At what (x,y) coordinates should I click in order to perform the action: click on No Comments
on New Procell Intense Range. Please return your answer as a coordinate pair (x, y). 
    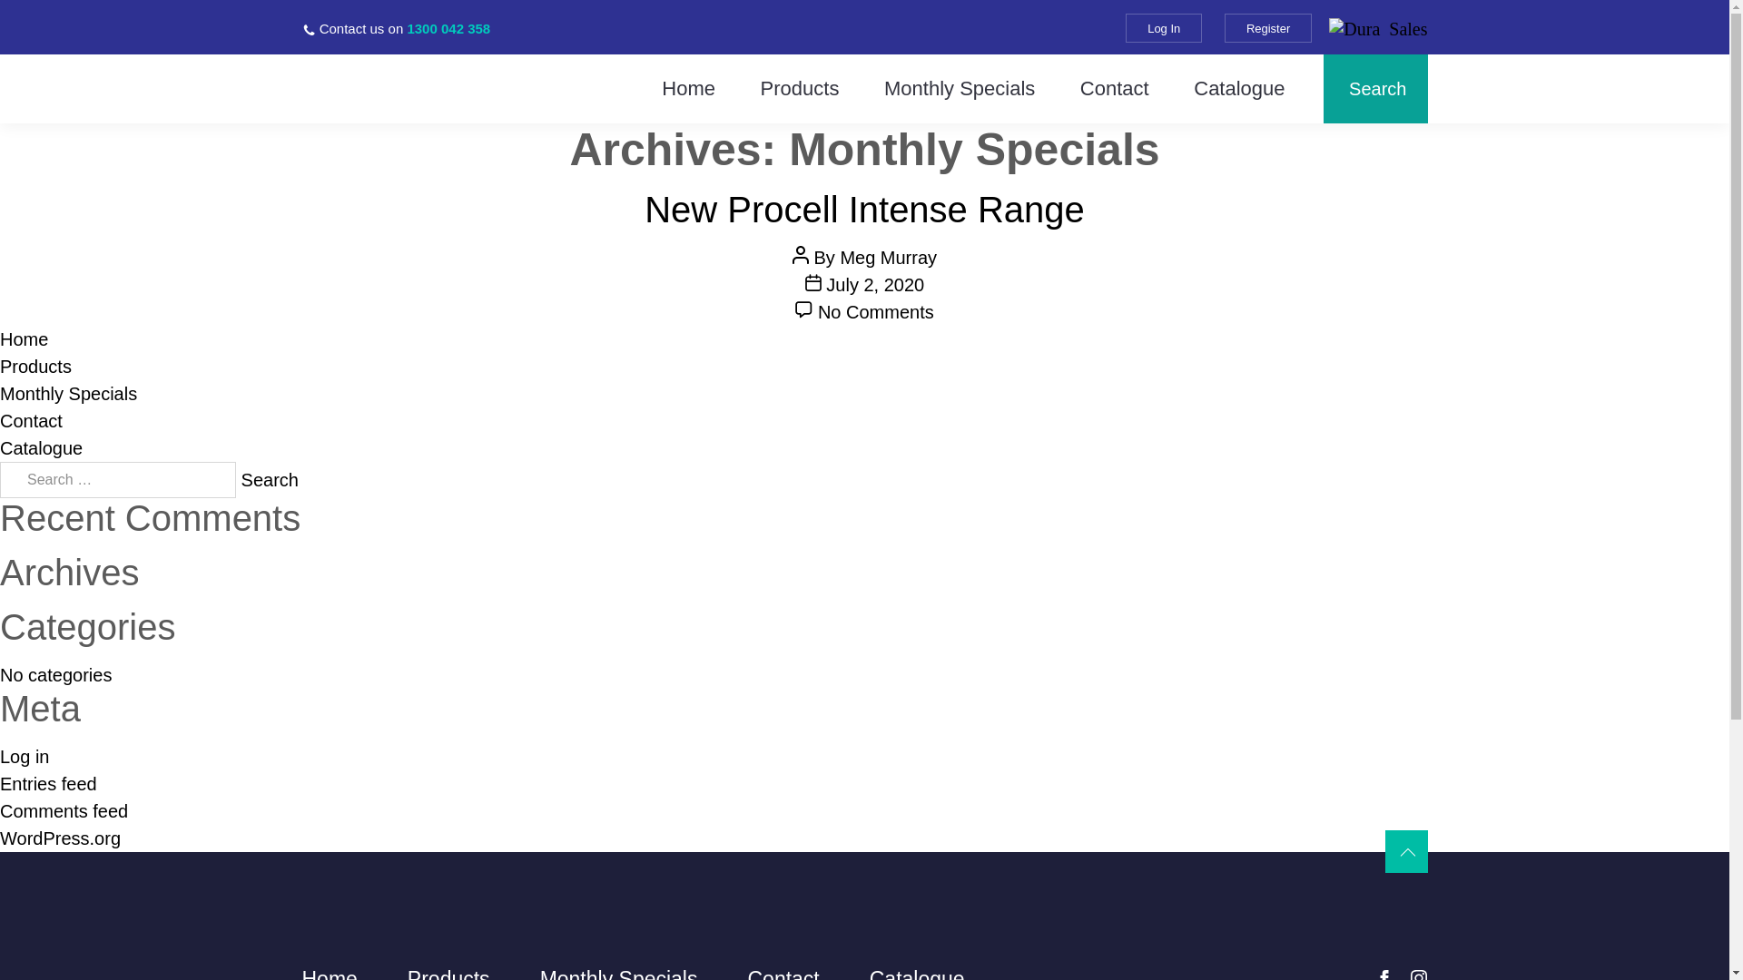
    Looking at the image, I should click on (876, 312).